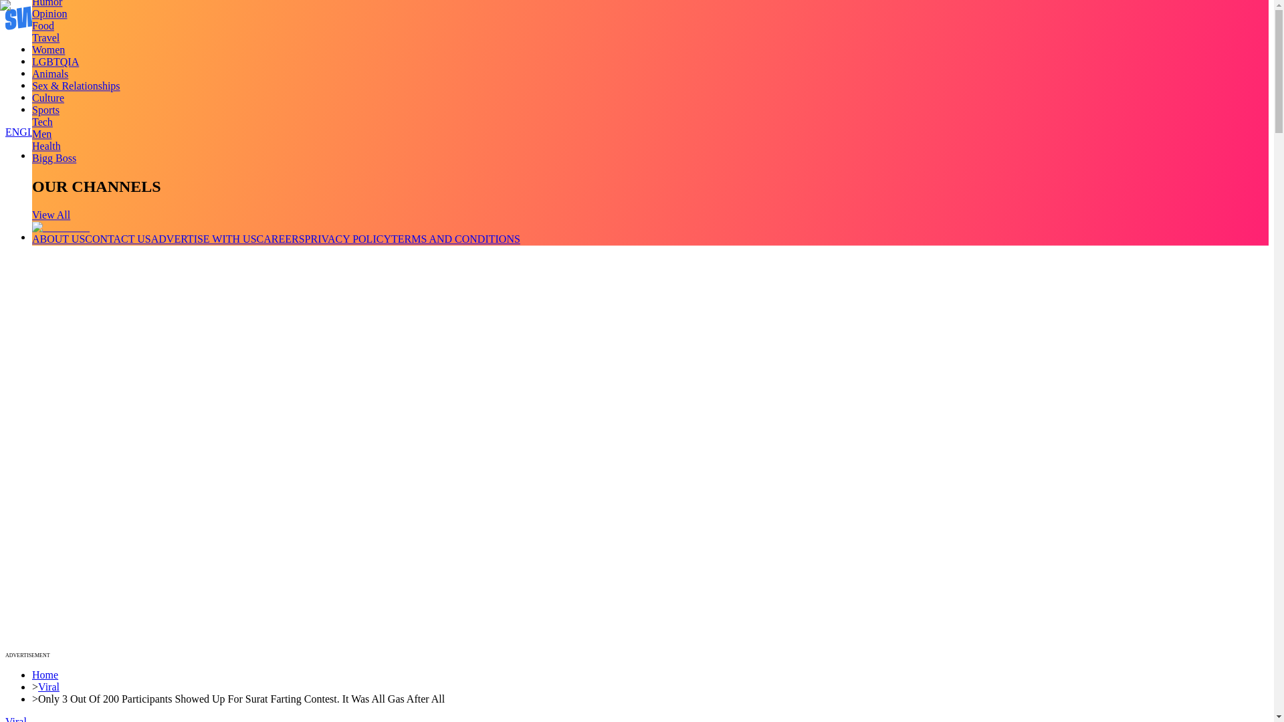 This screenshot has height=722, width=1284. Describe the element at coordinates (49, 74) in the screenshot. I see `Animals` at that location.